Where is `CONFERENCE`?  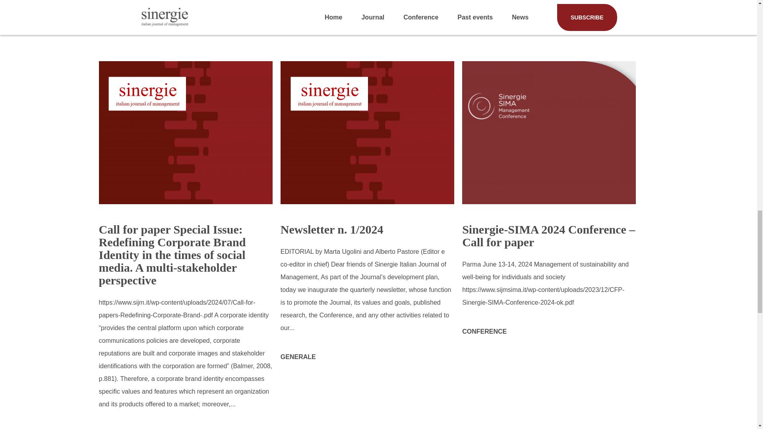 CONFERENCE is located at coordinates (484, 331).